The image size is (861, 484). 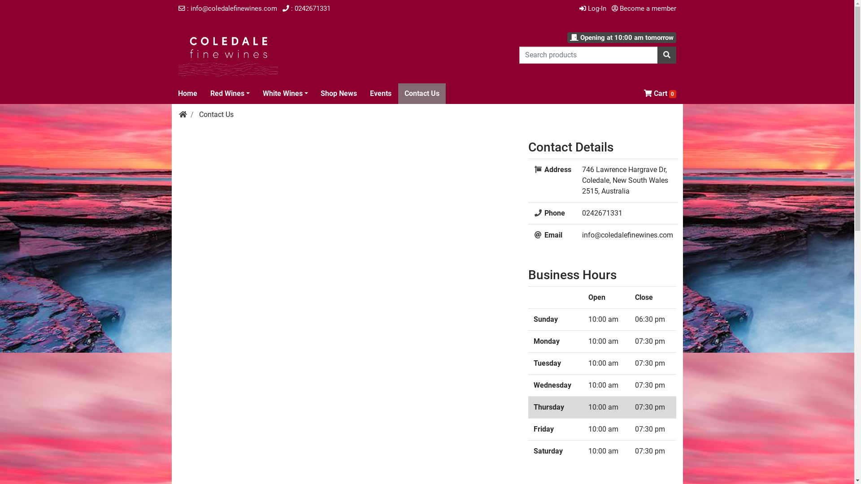 What do you see at coordinates (228, 9) in the screenshot?
I see `: info@coledalefinewines.com` at bounding box center [228, 9].